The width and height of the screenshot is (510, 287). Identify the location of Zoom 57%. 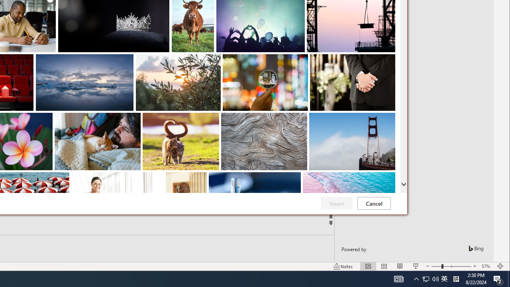
(487, 266).